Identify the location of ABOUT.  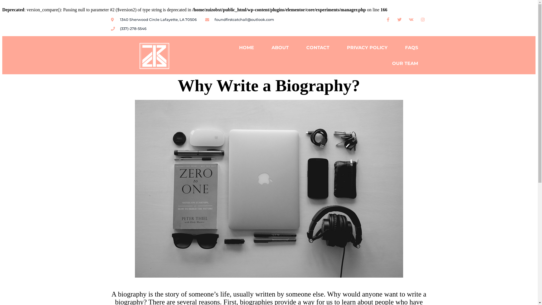
(280, 48).